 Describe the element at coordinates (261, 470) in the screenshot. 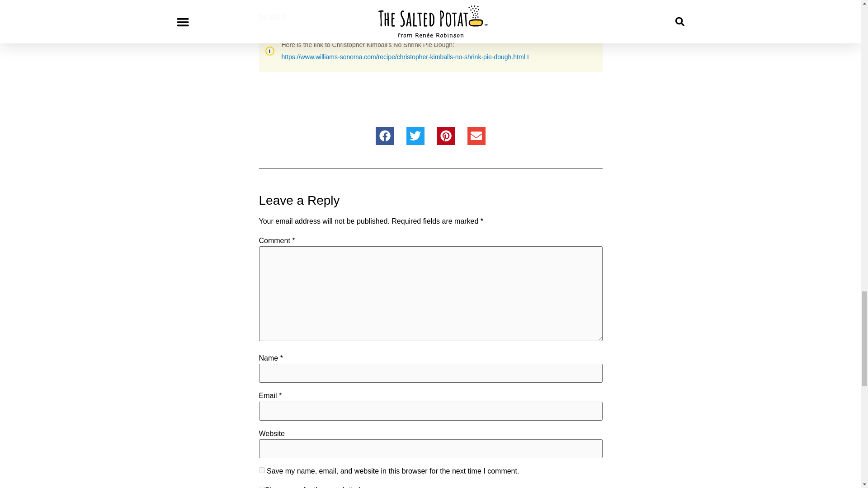

I see `yes` at that location.